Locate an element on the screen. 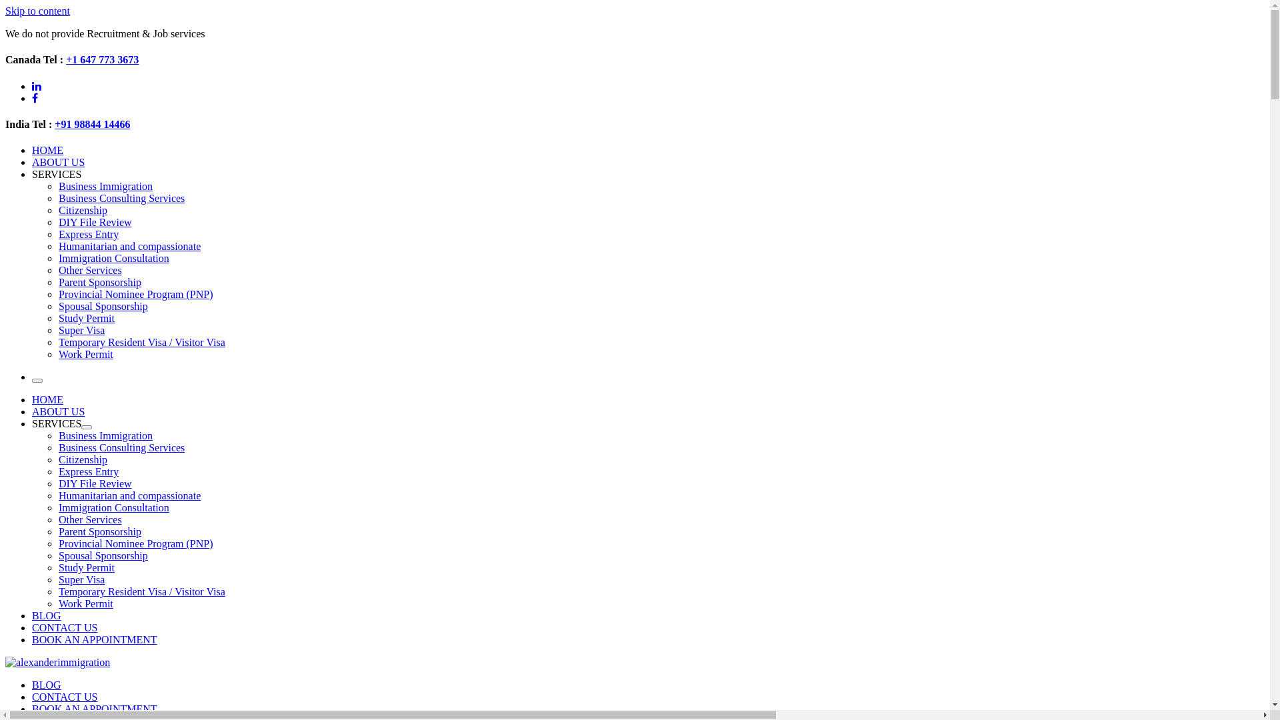 The width and height of the screenshot is (1280, 720). +91 98844 14466 is located at coordinates (92, 124).